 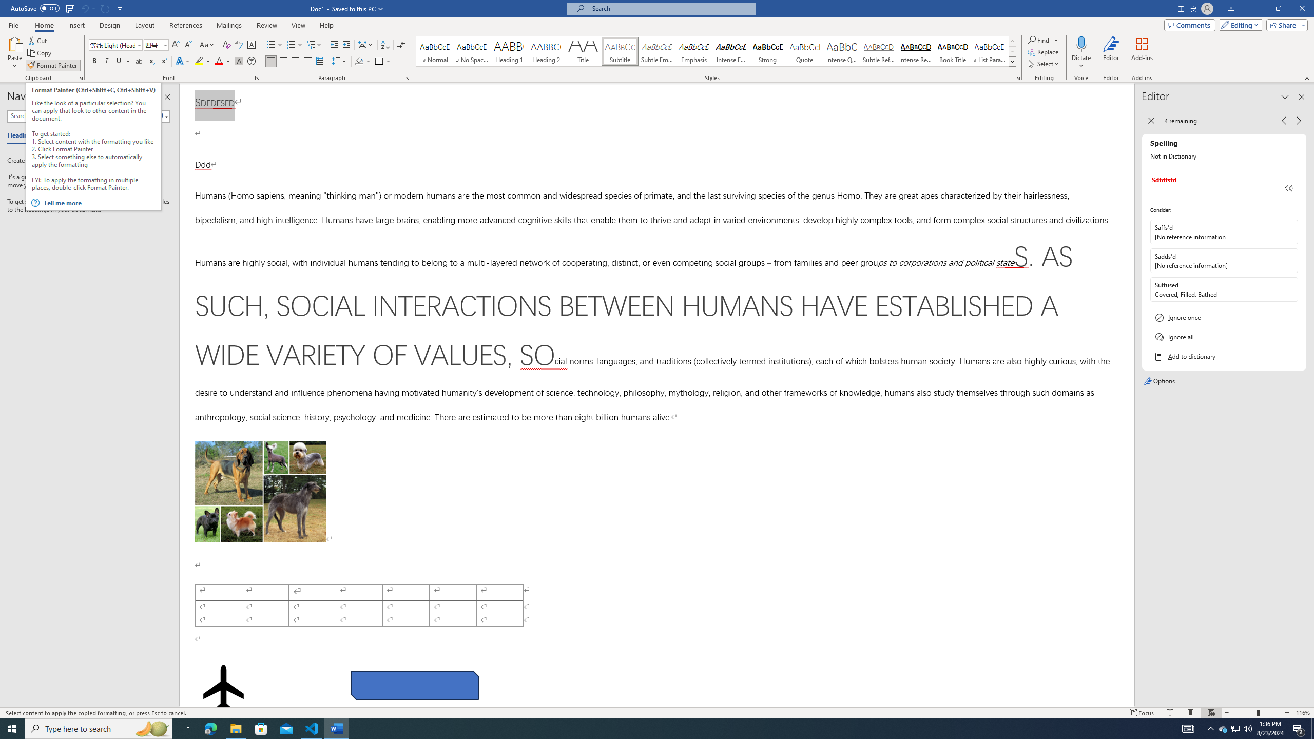 I want to click on Layout, so click(x=144, y=25).